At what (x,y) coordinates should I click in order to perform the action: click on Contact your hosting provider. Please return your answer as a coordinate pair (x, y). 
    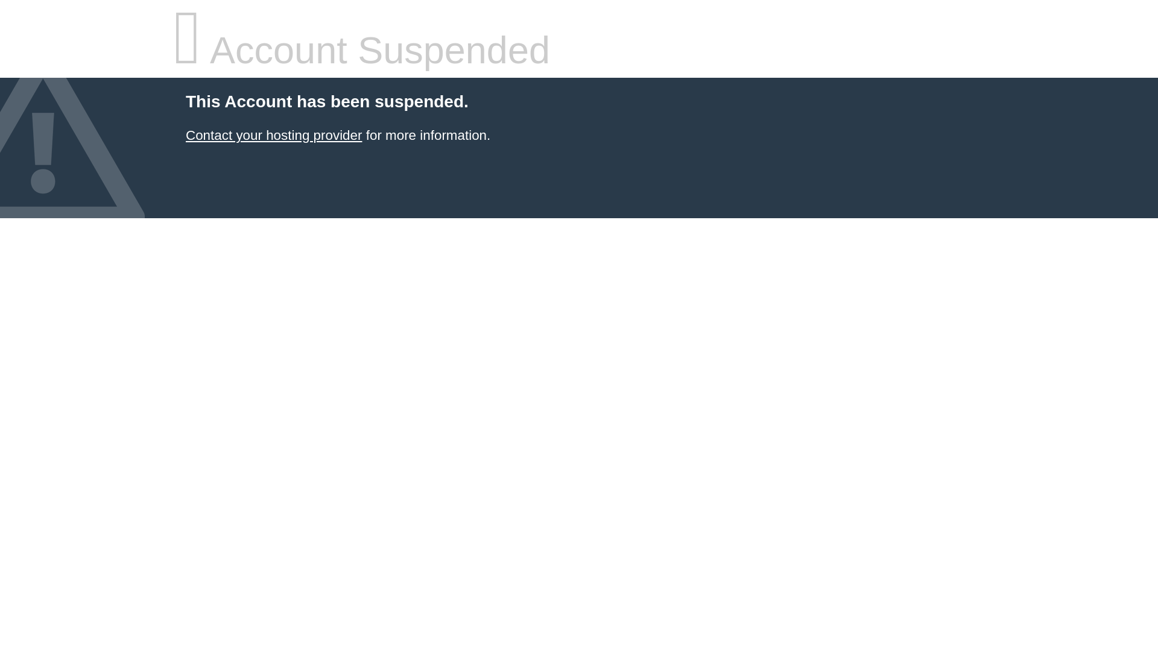
    Looking at the image, I should click on (273, 135).